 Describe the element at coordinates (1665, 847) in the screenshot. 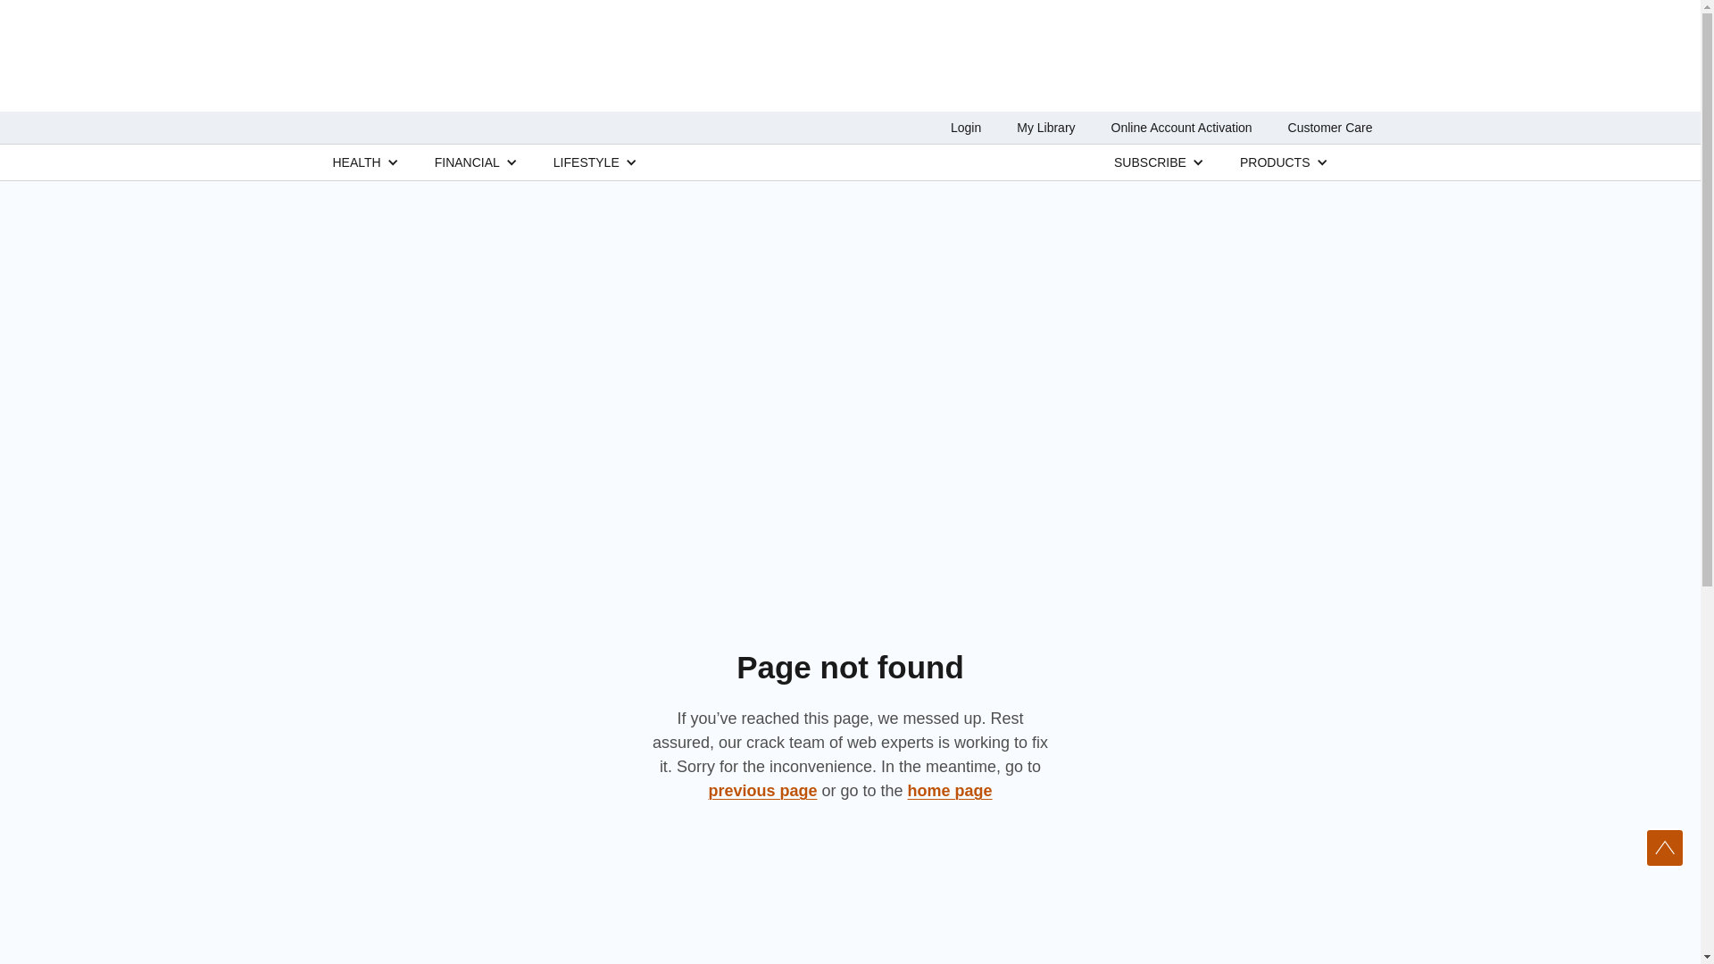

I see `Scroll To Top` at that location.